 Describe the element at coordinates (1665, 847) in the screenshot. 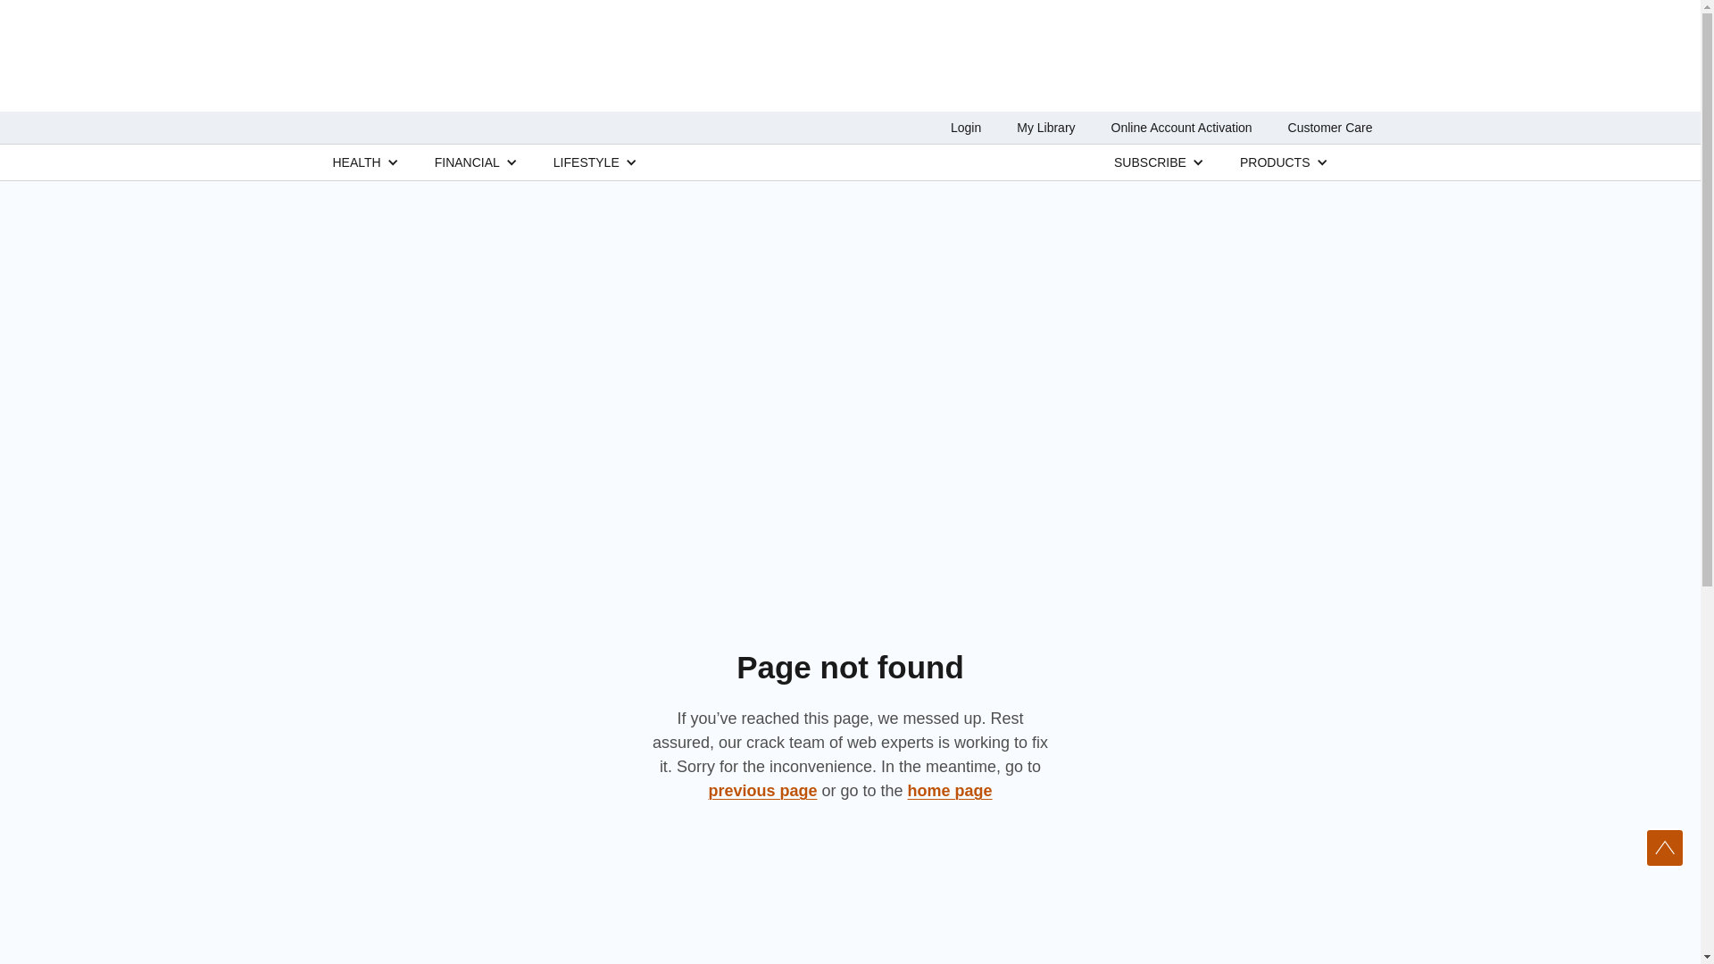

I see `Scroll To Top` at that location.